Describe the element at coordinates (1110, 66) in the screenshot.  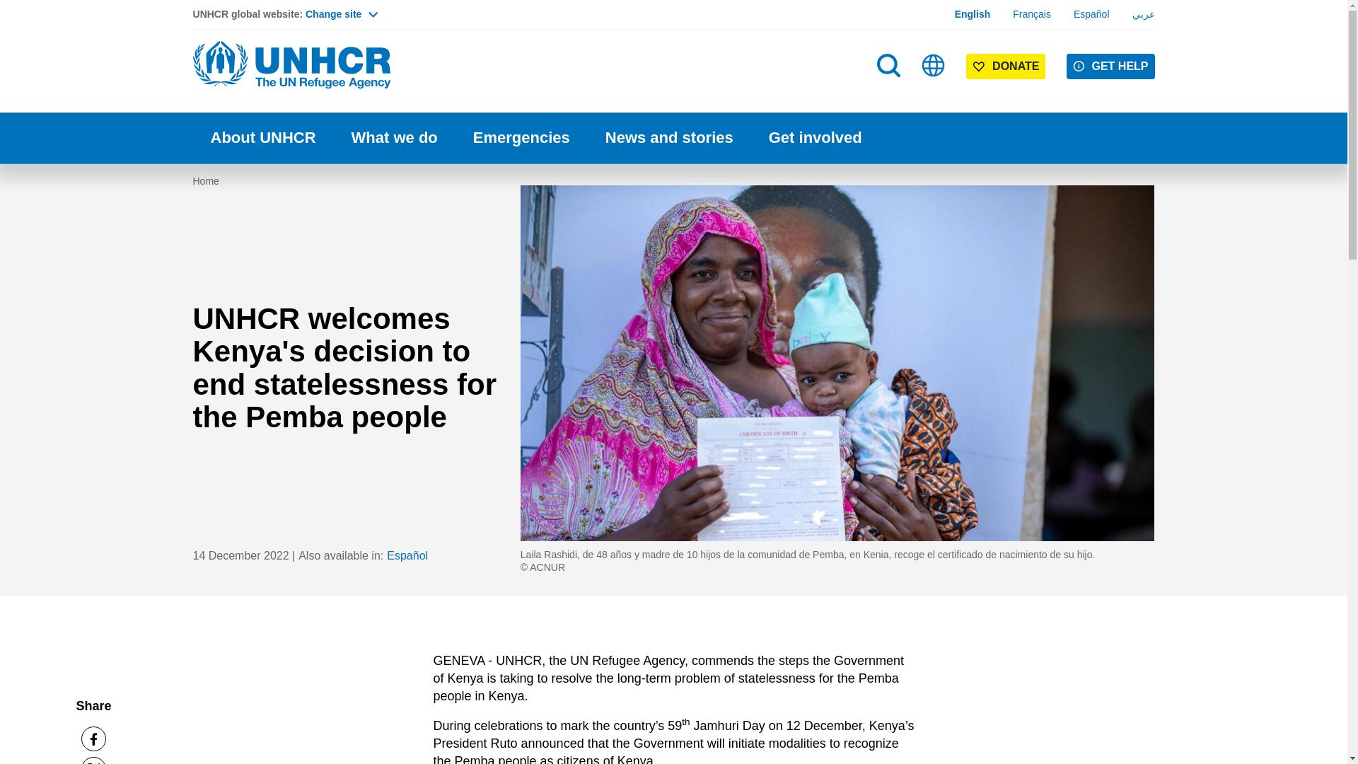
I see `GET HELP` at that location.